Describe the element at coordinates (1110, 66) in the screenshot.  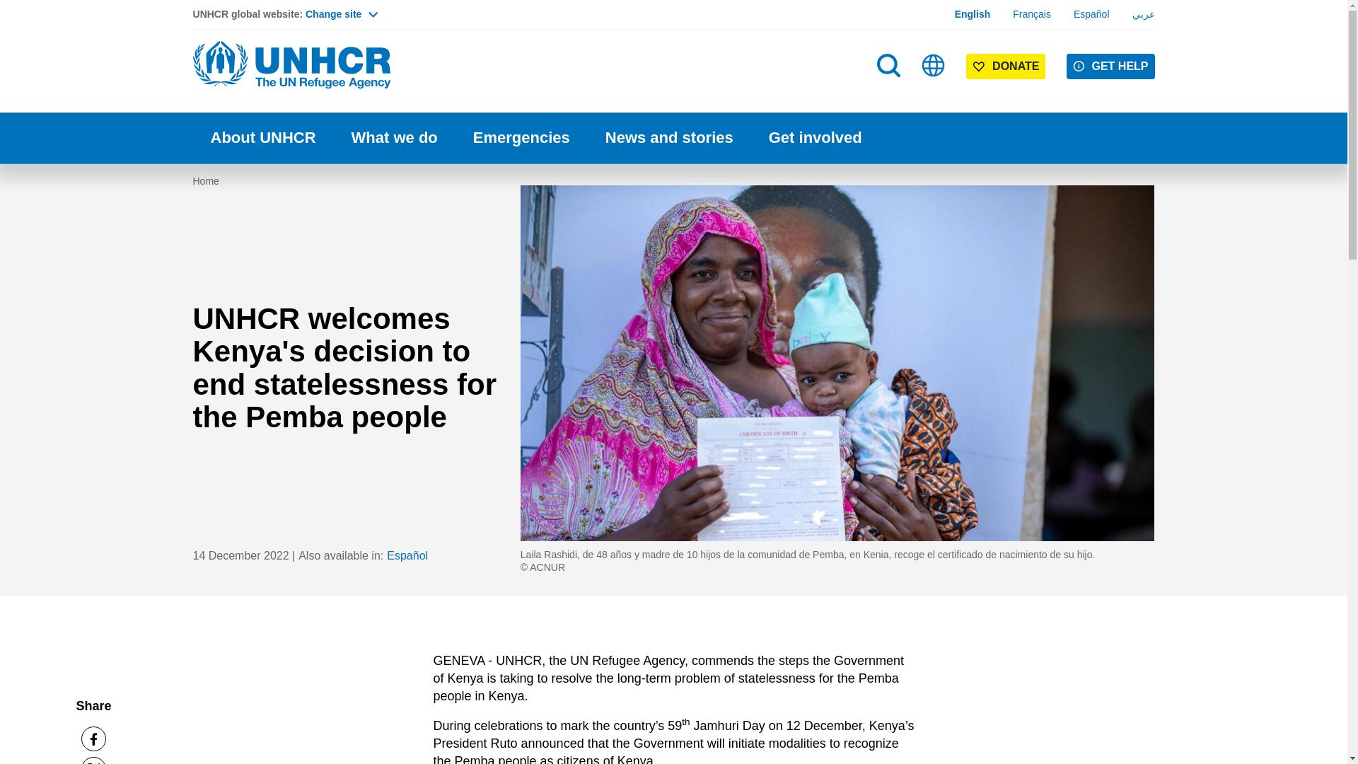
I see `GET HELP` at that location.